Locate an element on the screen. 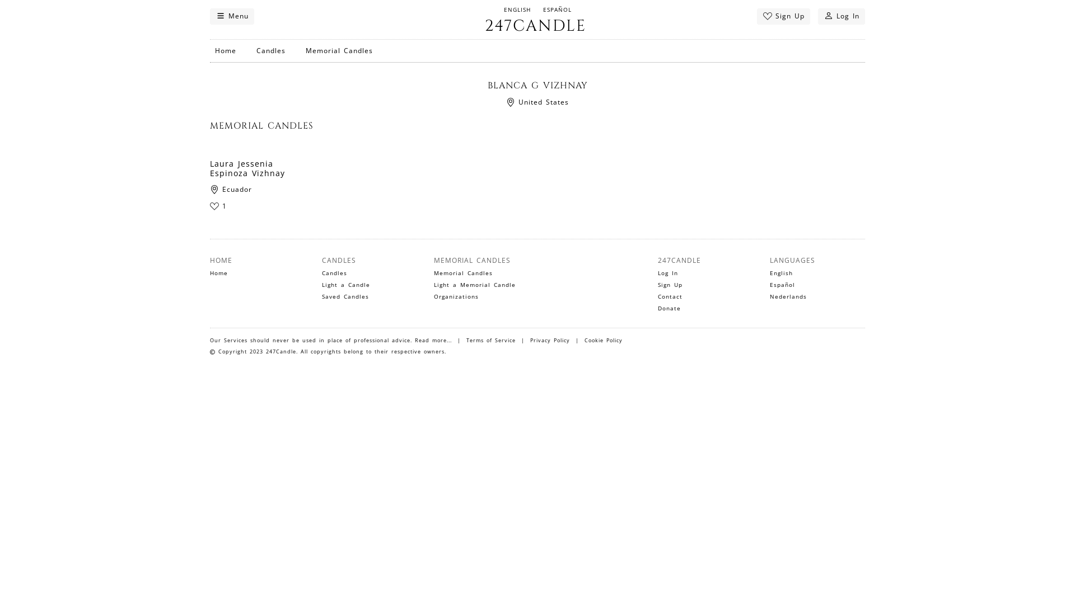 The height and width of the screenshot is (604, 1075). Candles is located at coordinates (270, 51).